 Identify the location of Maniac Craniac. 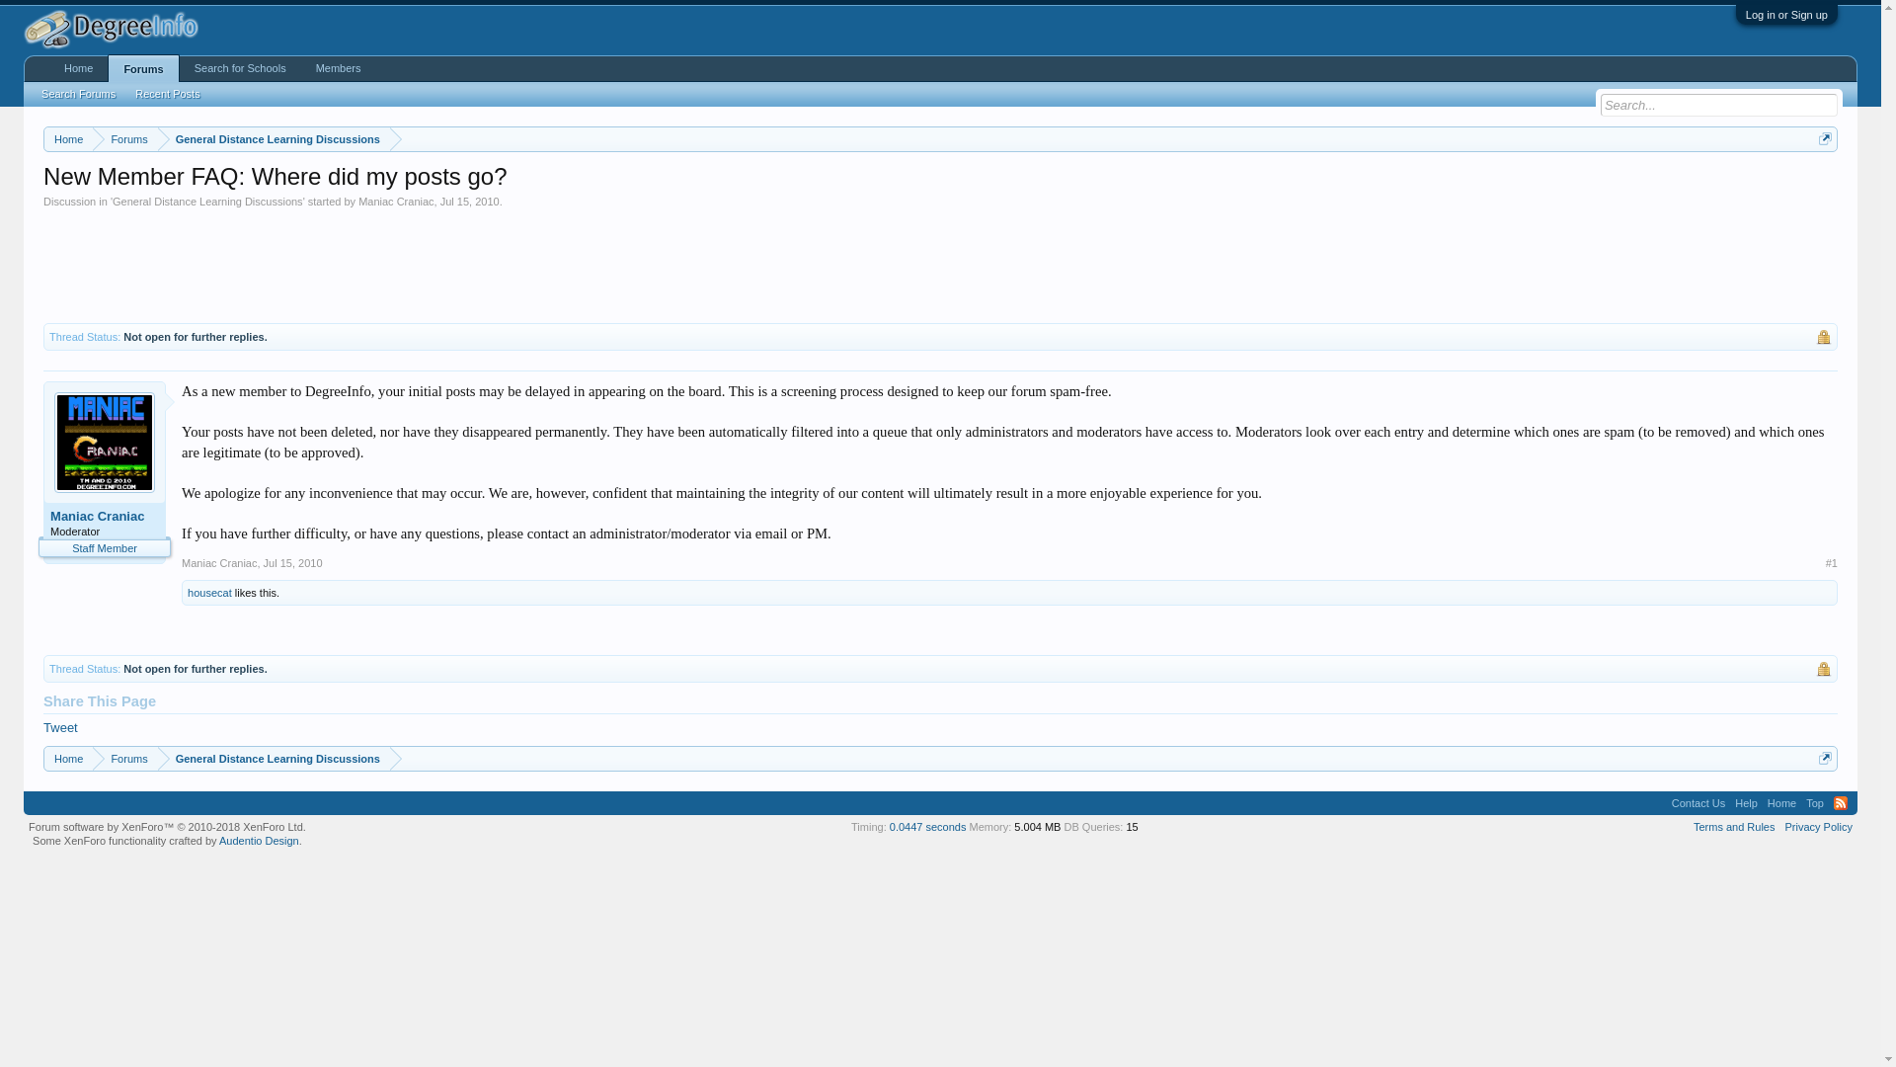
(105, 517).